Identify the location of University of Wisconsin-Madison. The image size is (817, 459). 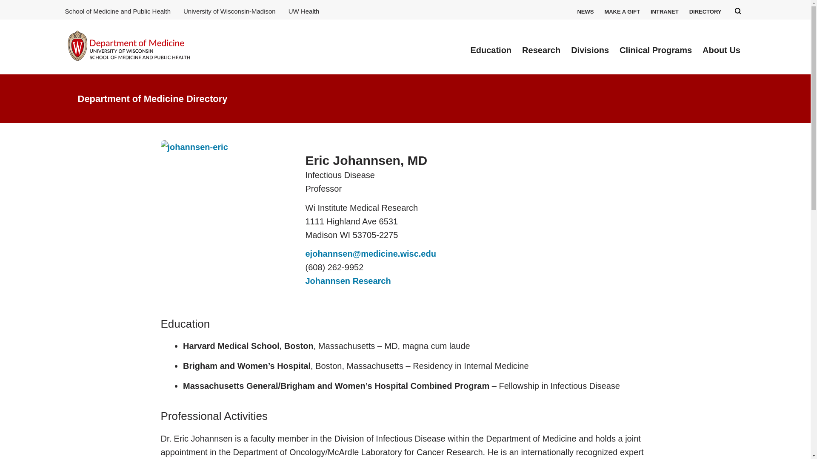
(229, 11).